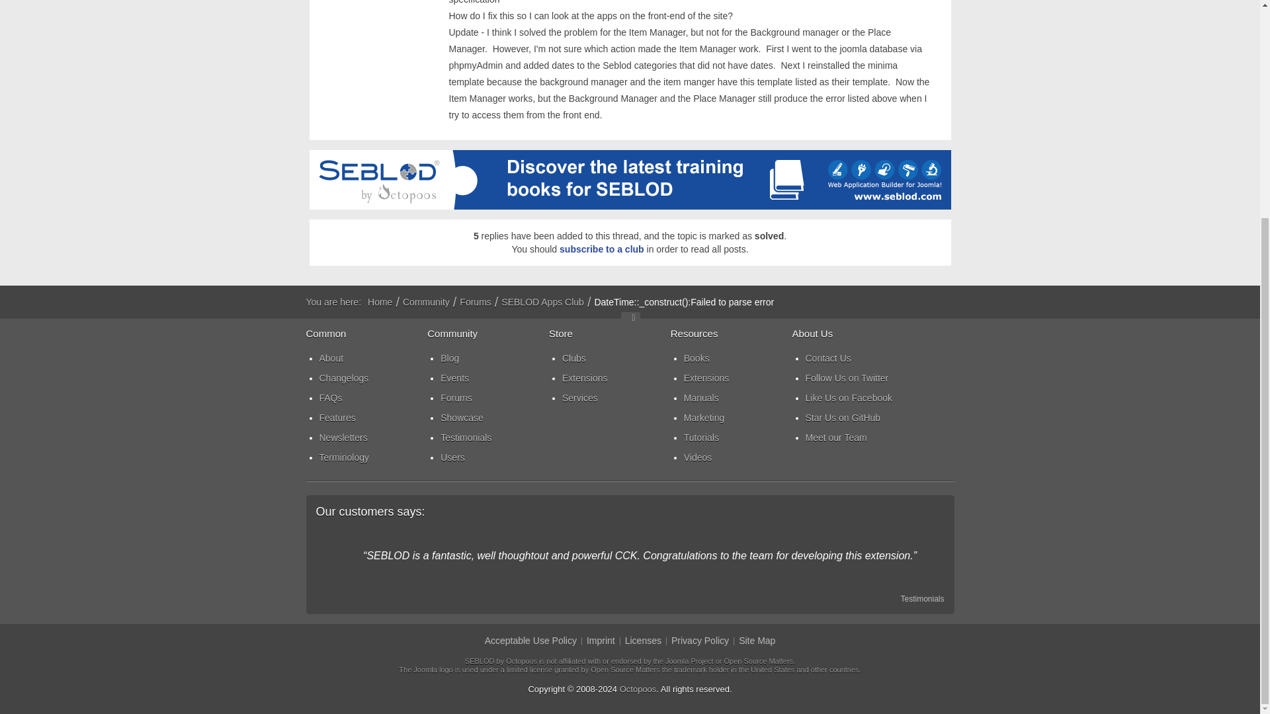 Image resolution: width=1270 pixels, height=714 pixels. Describe the element at coordinates (372, 398) in the screenshot. I see `FAQs` at that location.